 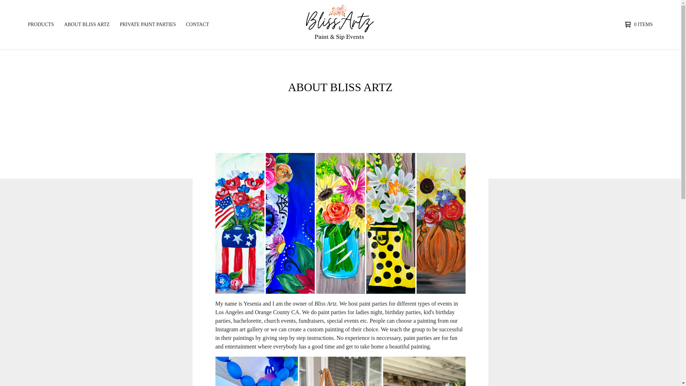 What do you see at coordinates (147, 25) in the screenshot?
I see `View Private Paint Parties` at bounding box center [147, 25].